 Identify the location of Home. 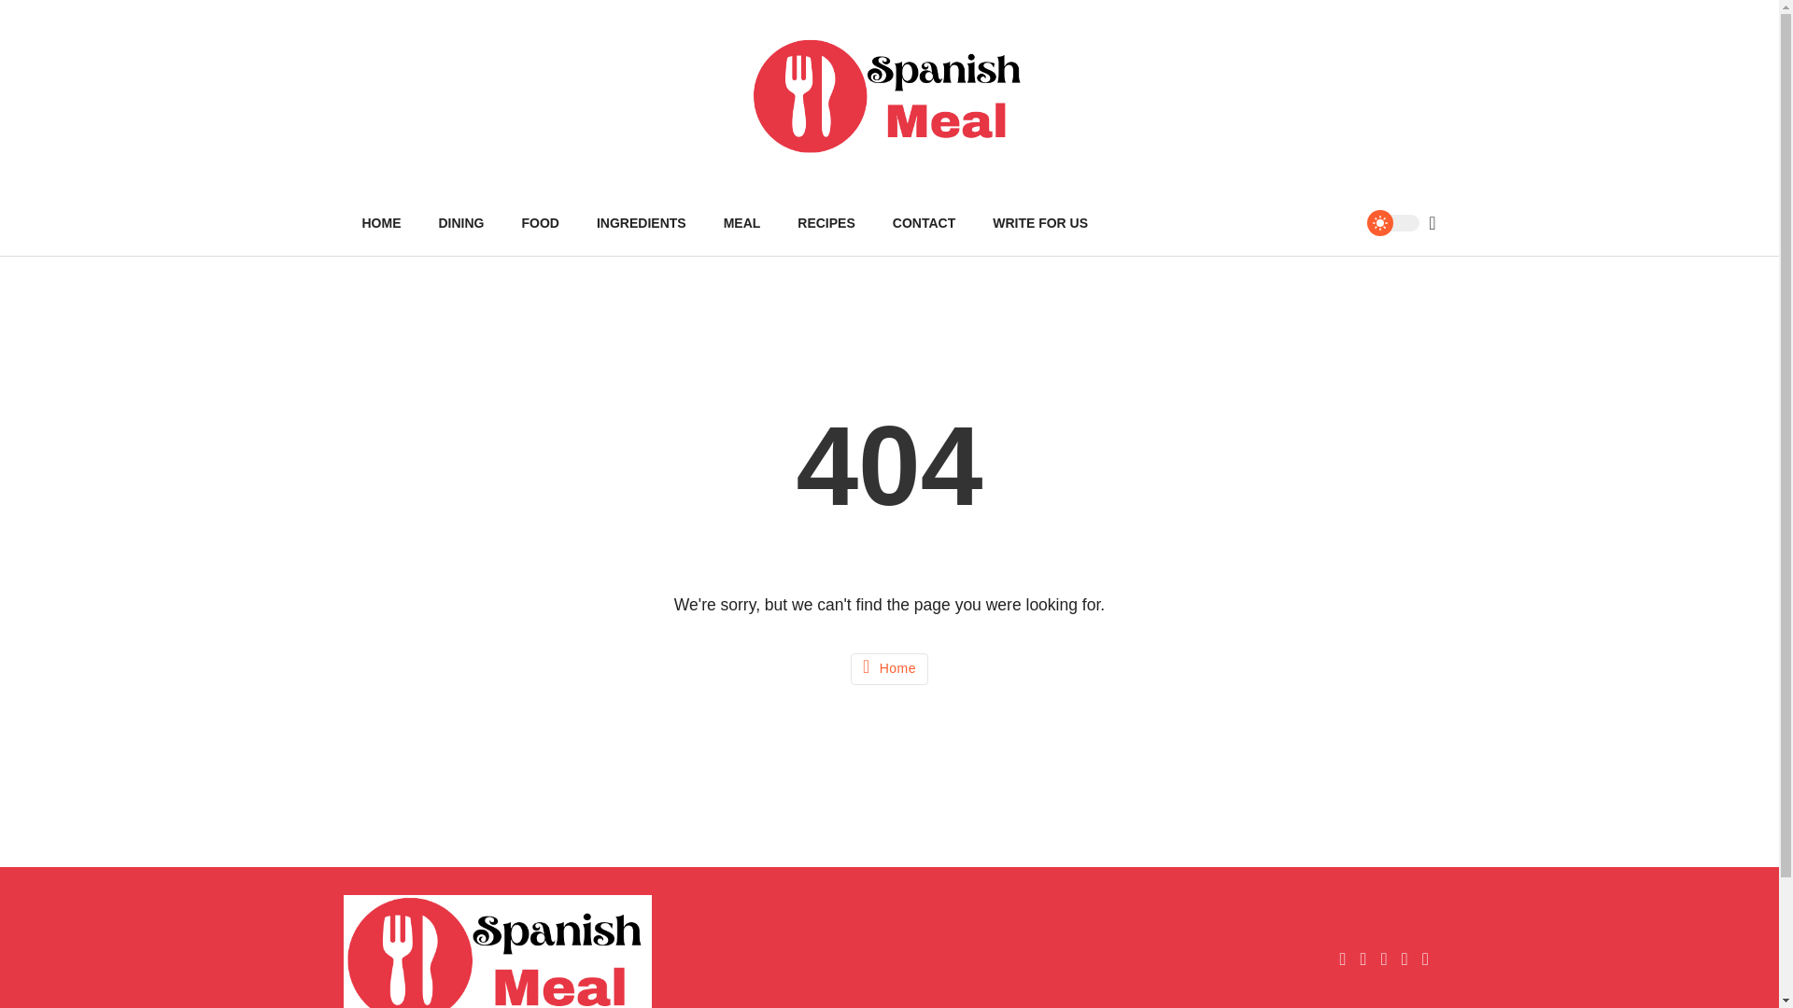
(889, 668).